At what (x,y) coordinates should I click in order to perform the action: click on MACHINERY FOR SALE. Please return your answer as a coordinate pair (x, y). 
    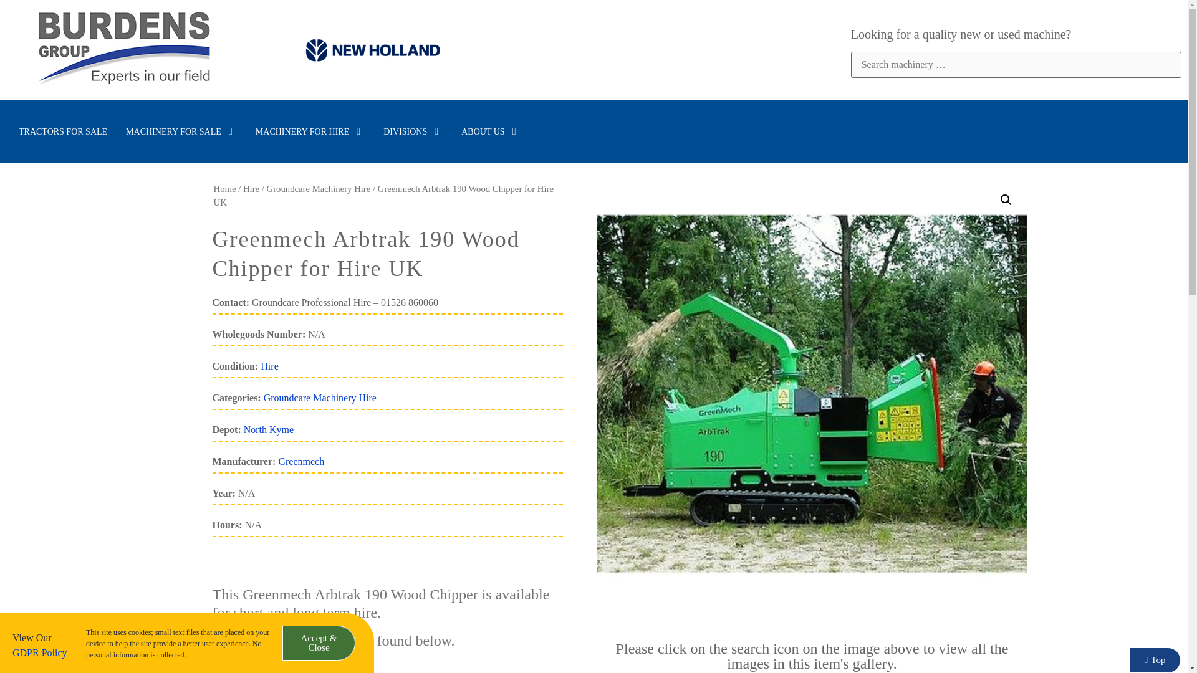
    Looking at the image, I should click on (181, 131).